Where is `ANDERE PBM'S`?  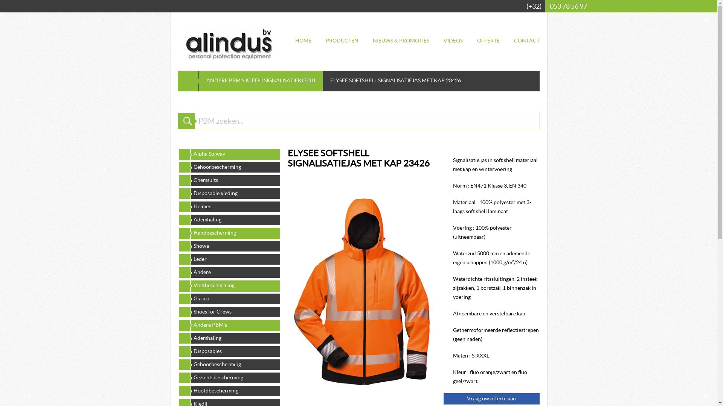
ANDERE PBM'S is located at coordinates (225, 80).